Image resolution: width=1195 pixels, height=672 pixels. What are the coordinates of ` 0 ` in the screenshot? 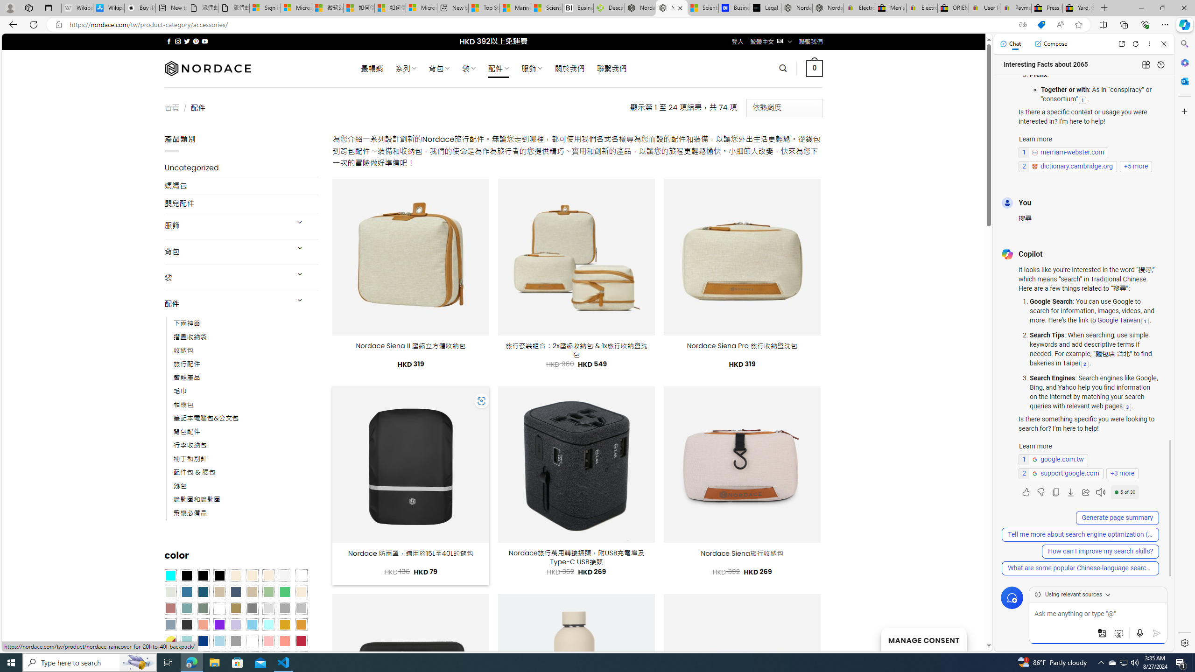 It's located at (815, 68).